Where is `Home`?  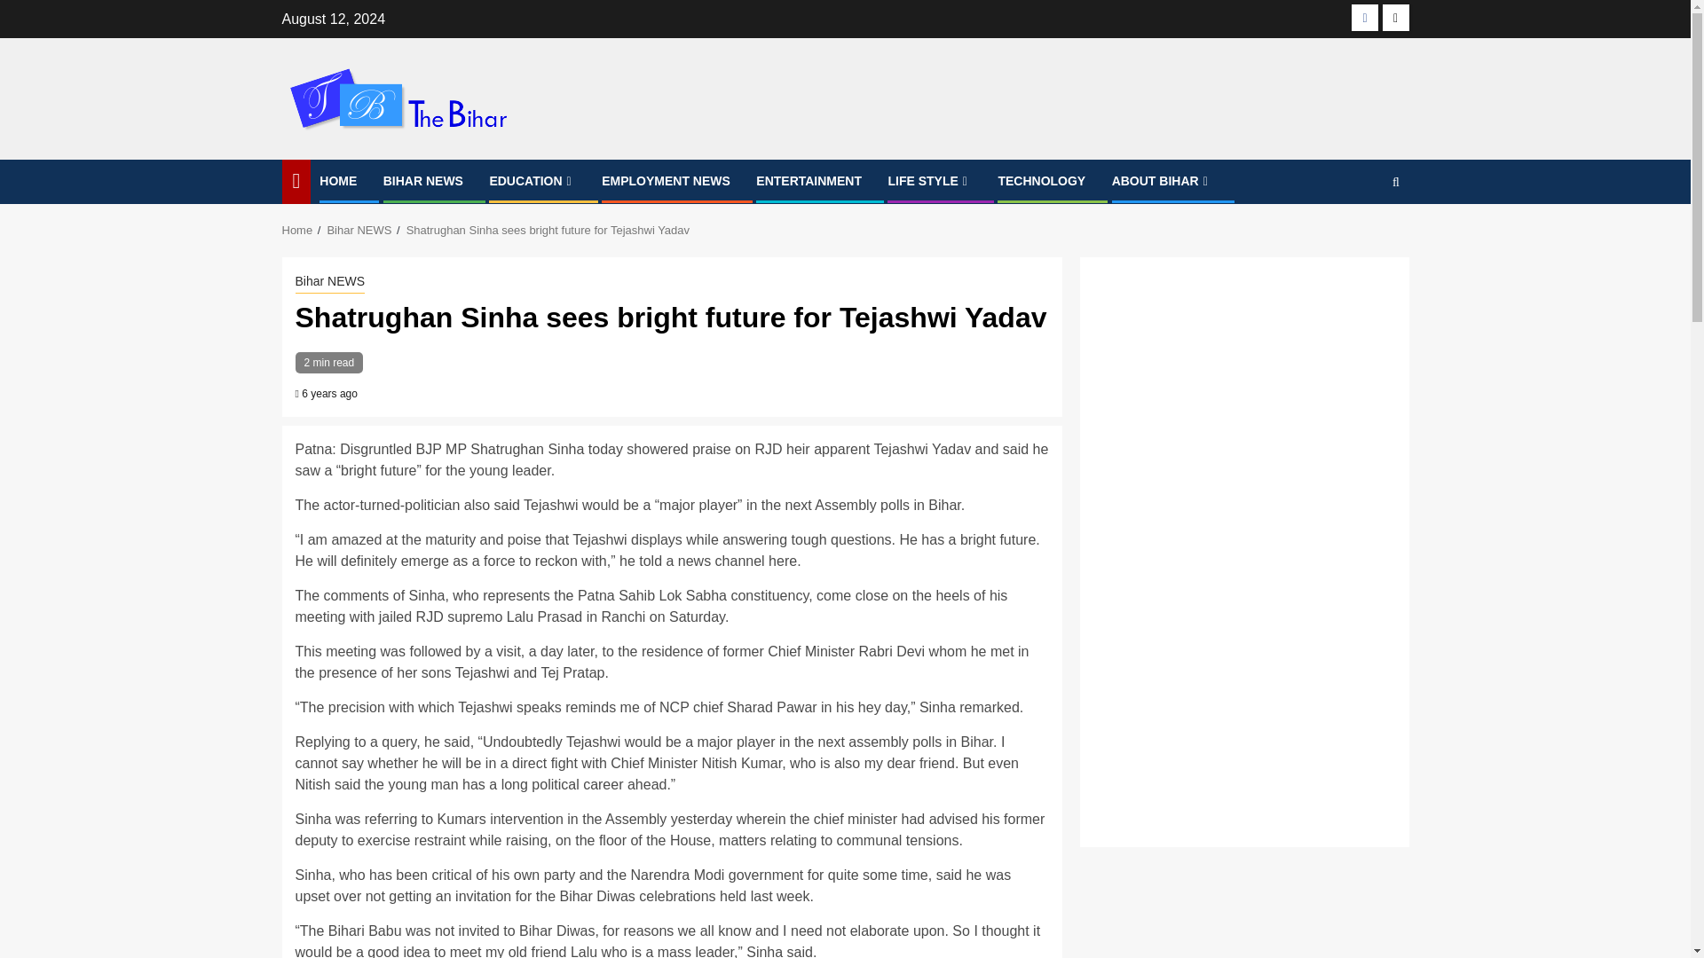 Home is located at coordinates (298, 229).